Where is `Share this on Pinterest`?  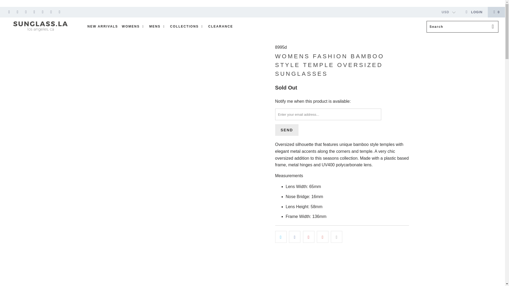 Share this on Pinterest is located at coordinates (309, 237).